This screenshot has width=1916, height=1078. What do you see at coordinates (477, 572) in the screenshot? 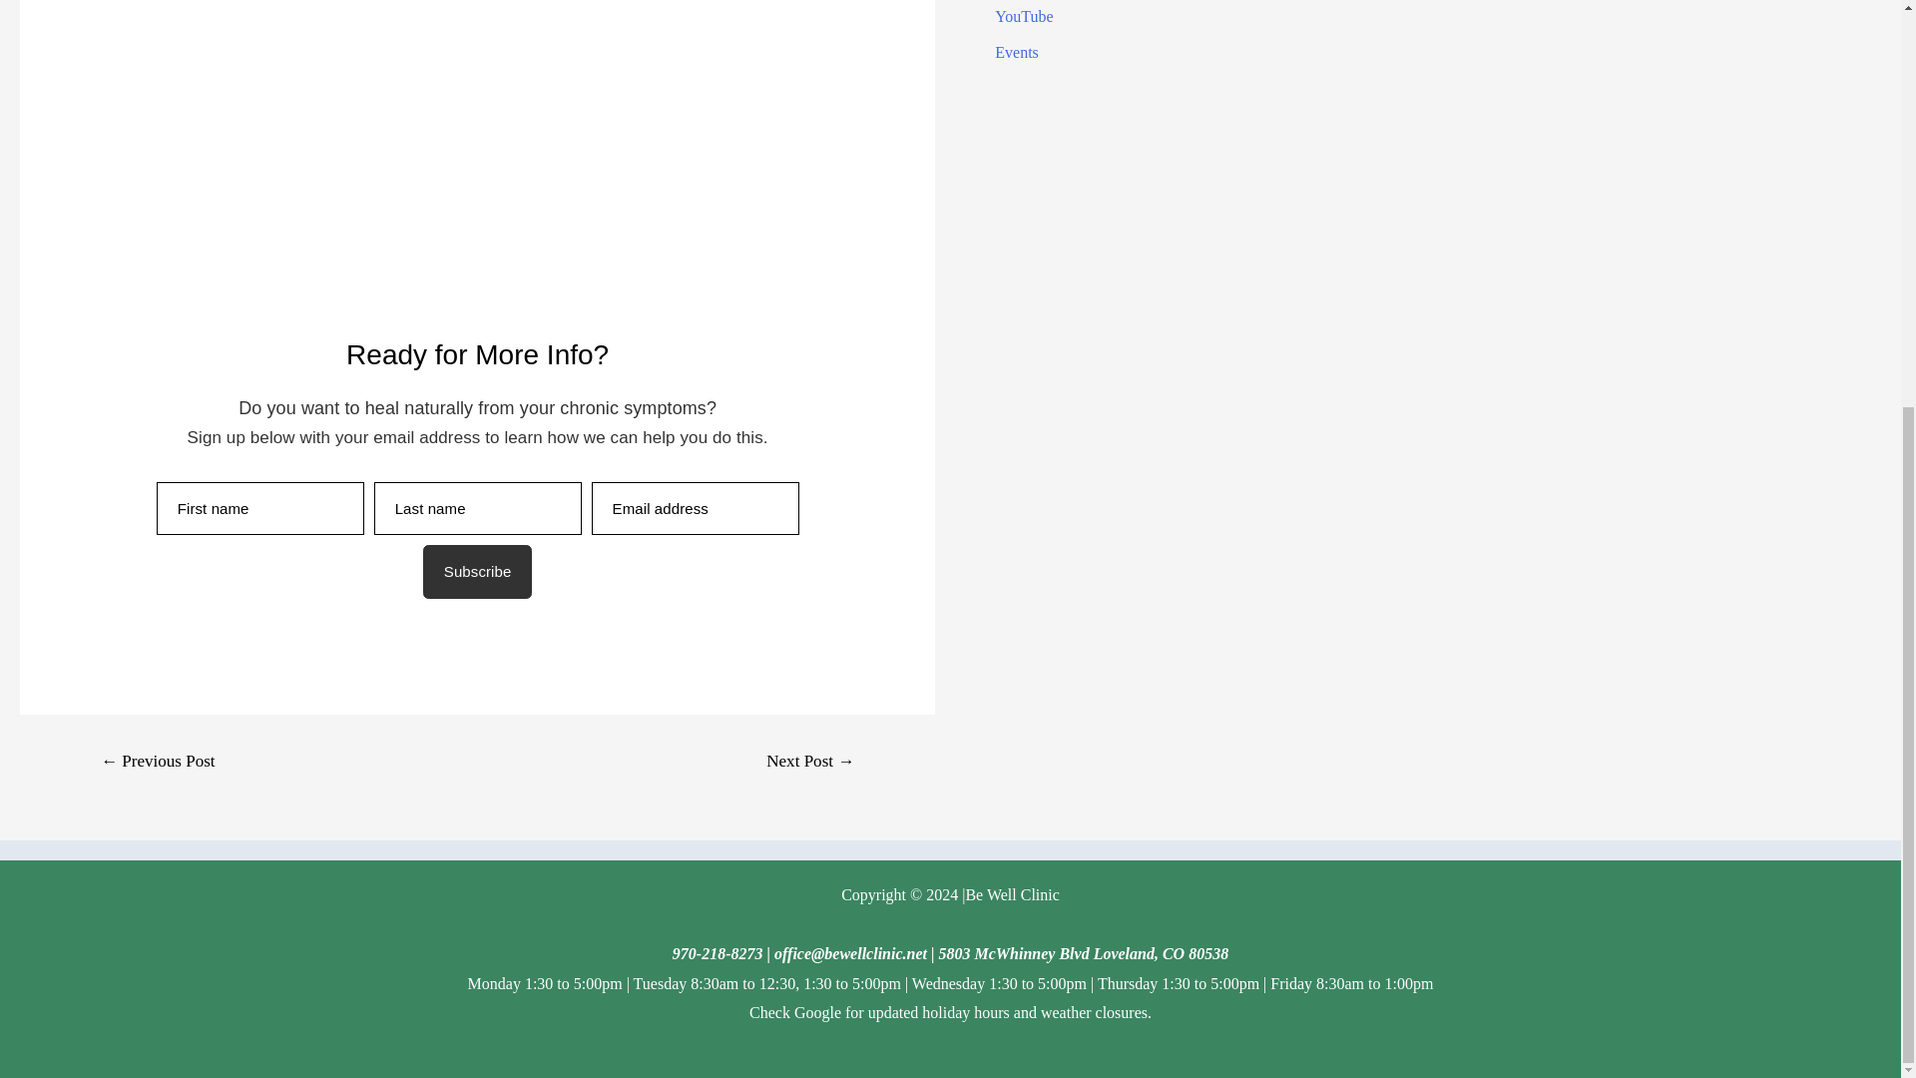
I see `Subscribe` at bounding box center [477, 572].